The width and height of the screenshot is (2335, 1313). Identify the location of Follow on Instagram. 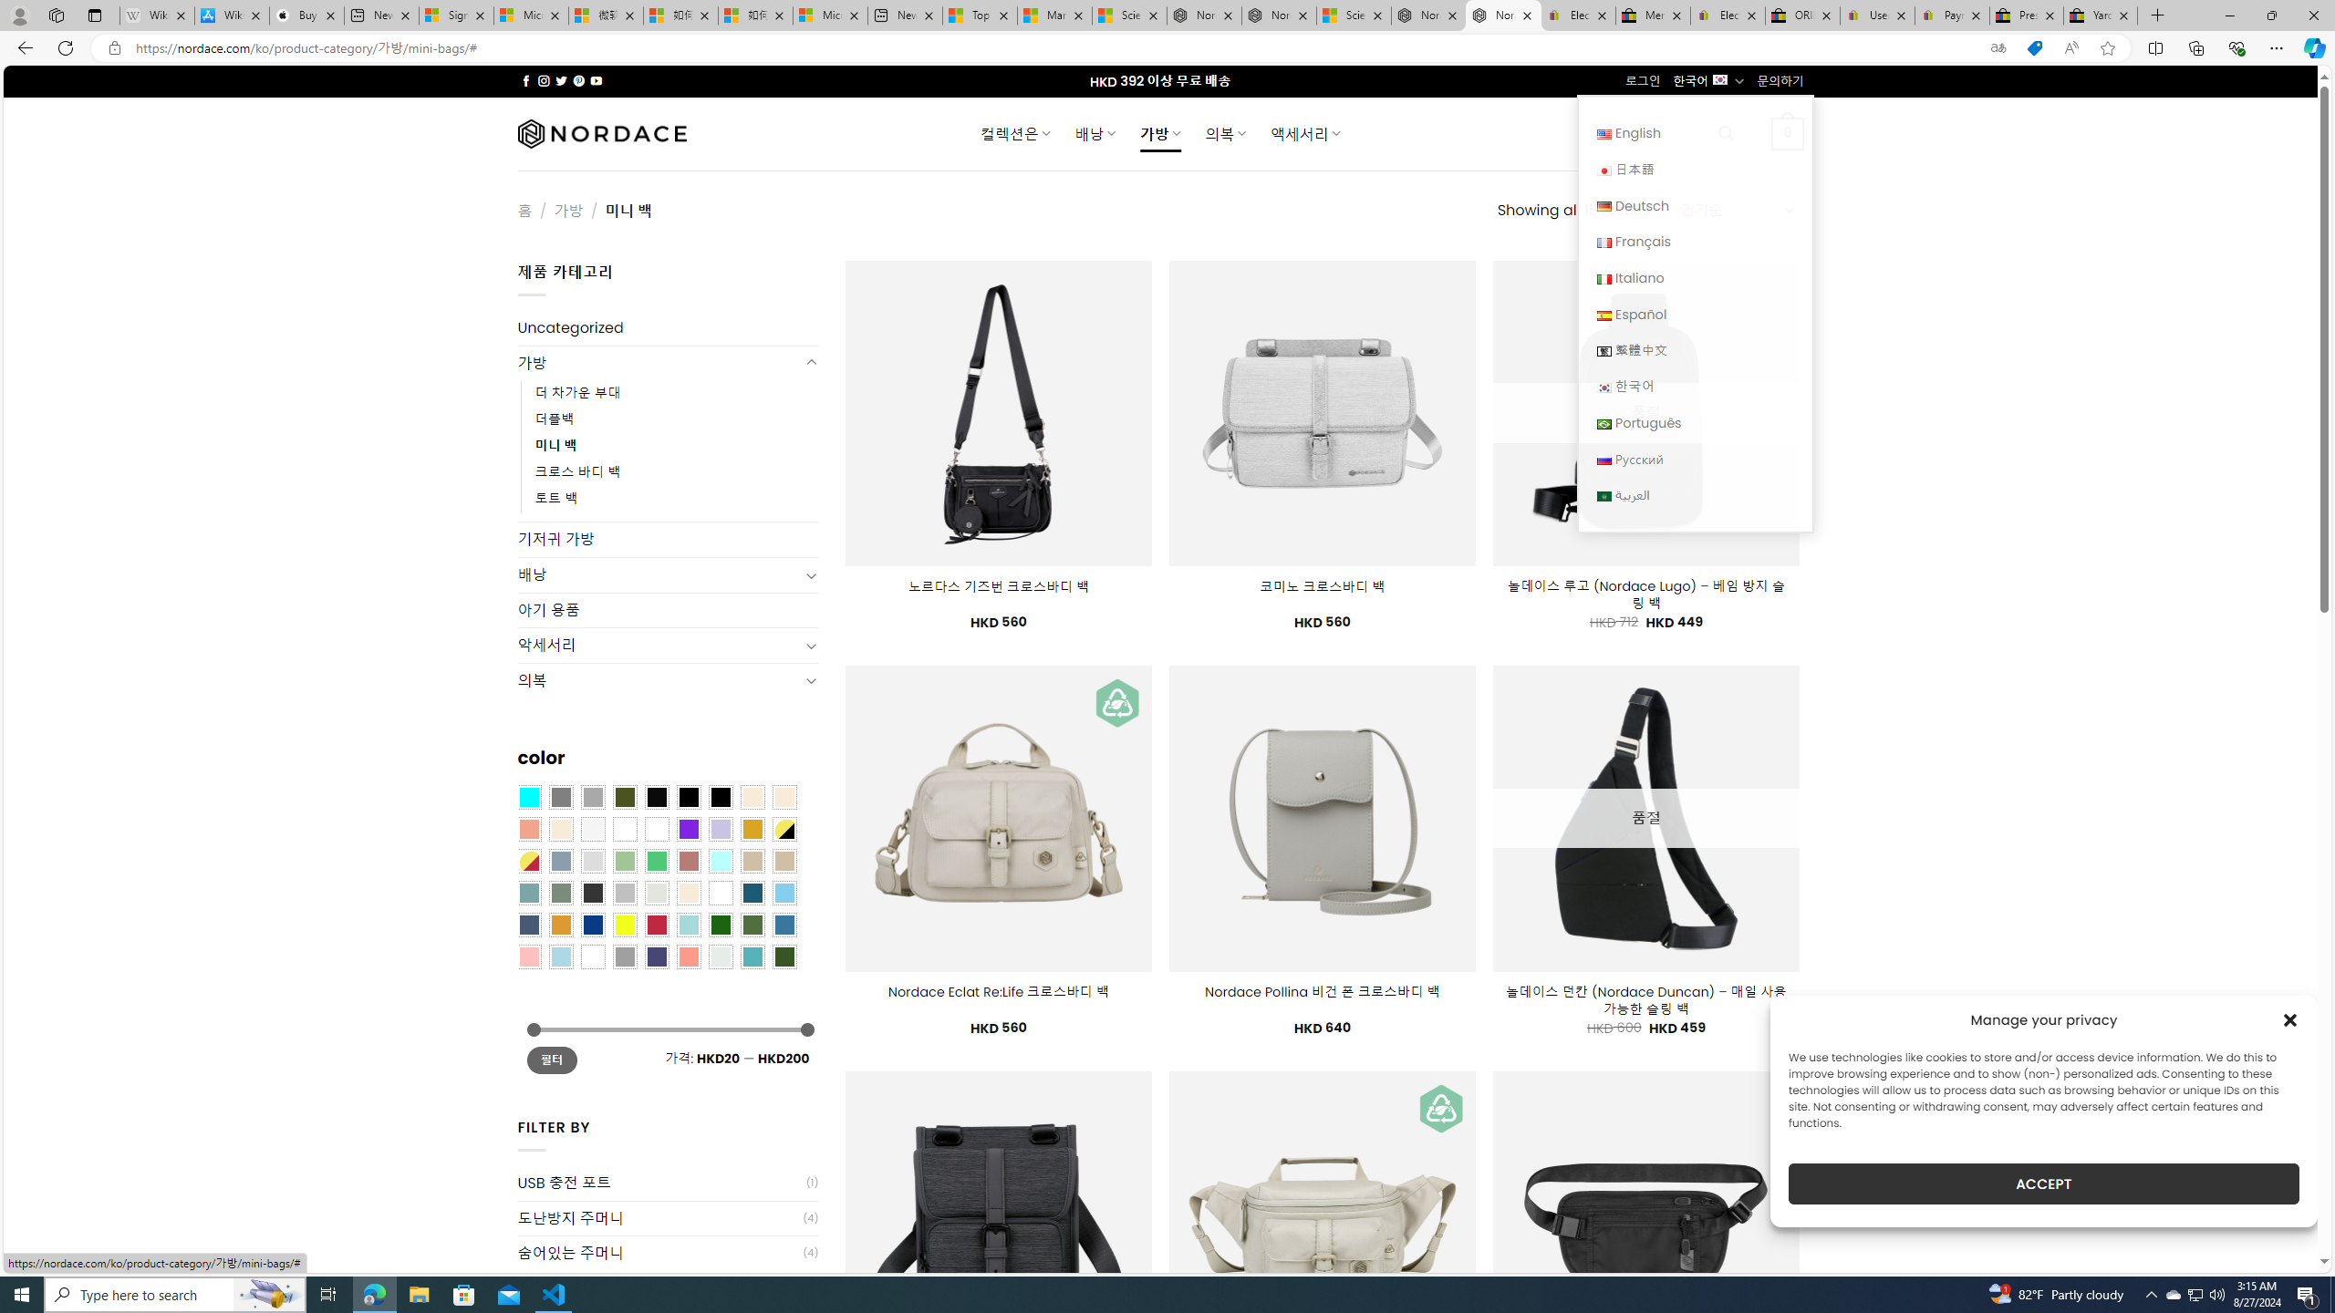
(544, 80).